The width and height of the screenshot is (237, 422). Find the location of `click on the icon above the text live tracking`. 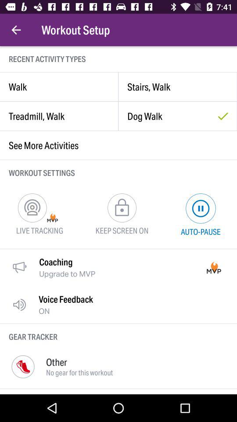

click on the icon above the text live tracking is located at coordinates (32, 207).